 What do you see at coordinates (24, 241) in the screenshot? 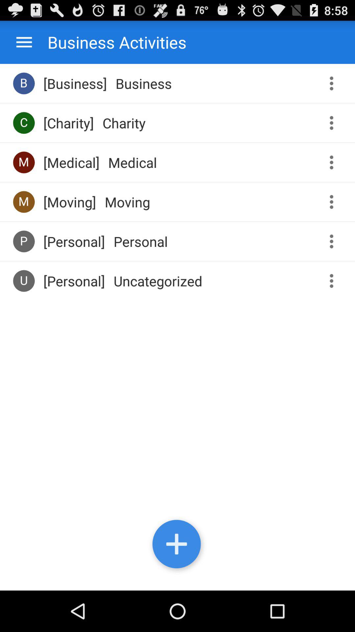
I see `click the app below the m app` at bounding box center [24, 241].